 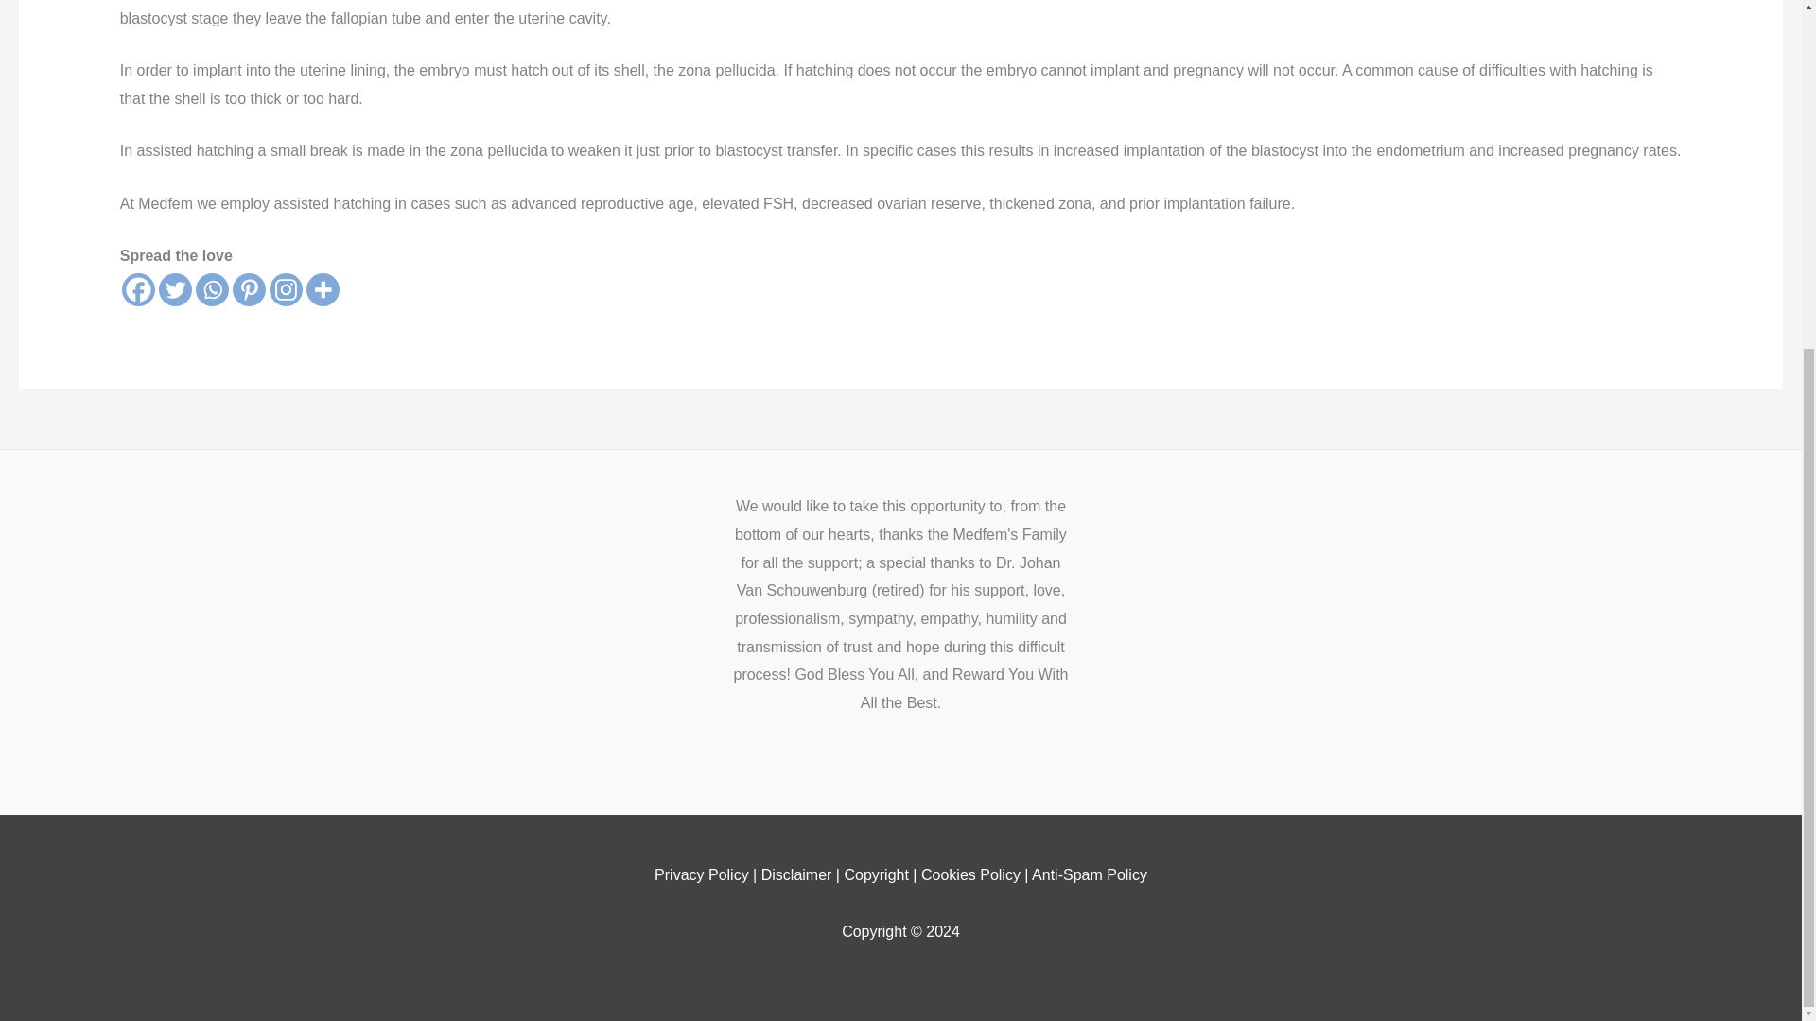 I want to click on Twitter, so click(x=176, y=289).